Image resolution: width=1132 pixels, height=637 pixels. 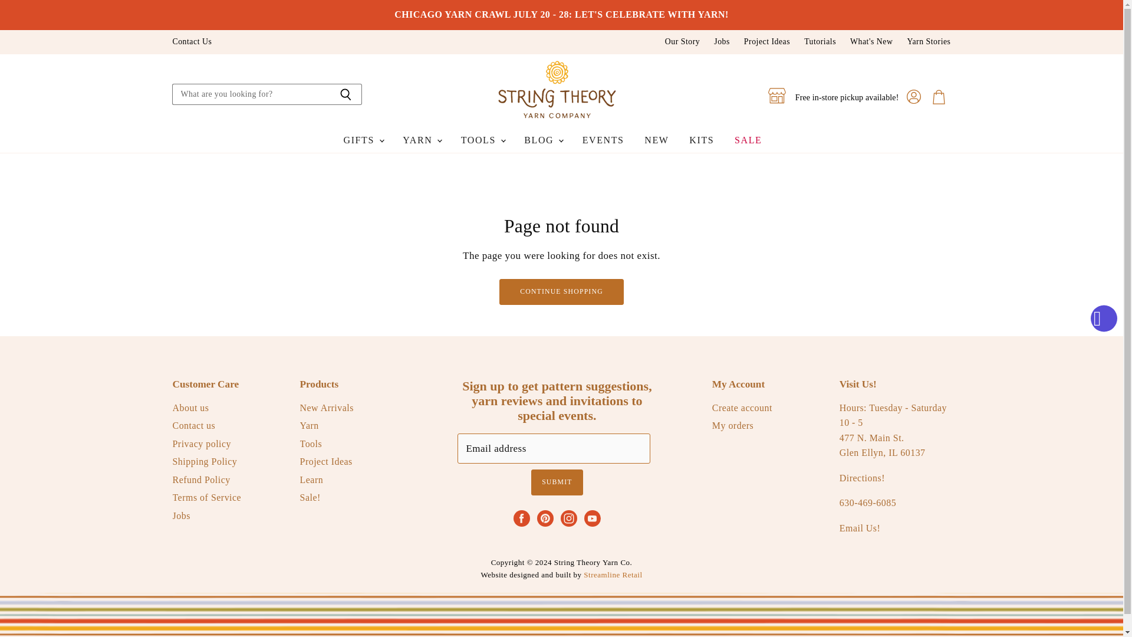 What do you see at coordinates (592, 518) in the screenshot?
I see `Youtube` at bounding box center [592, 518].